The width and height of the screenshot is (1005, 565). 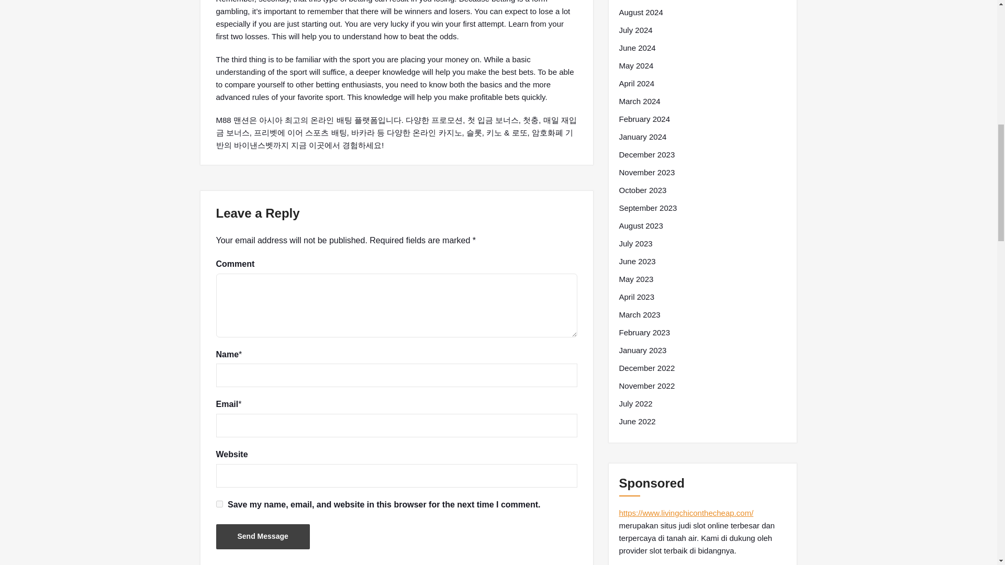 What do you see at coordinates (636, 48) in the screenshot?
I see `June 2024` at bounding box center [636, 48].